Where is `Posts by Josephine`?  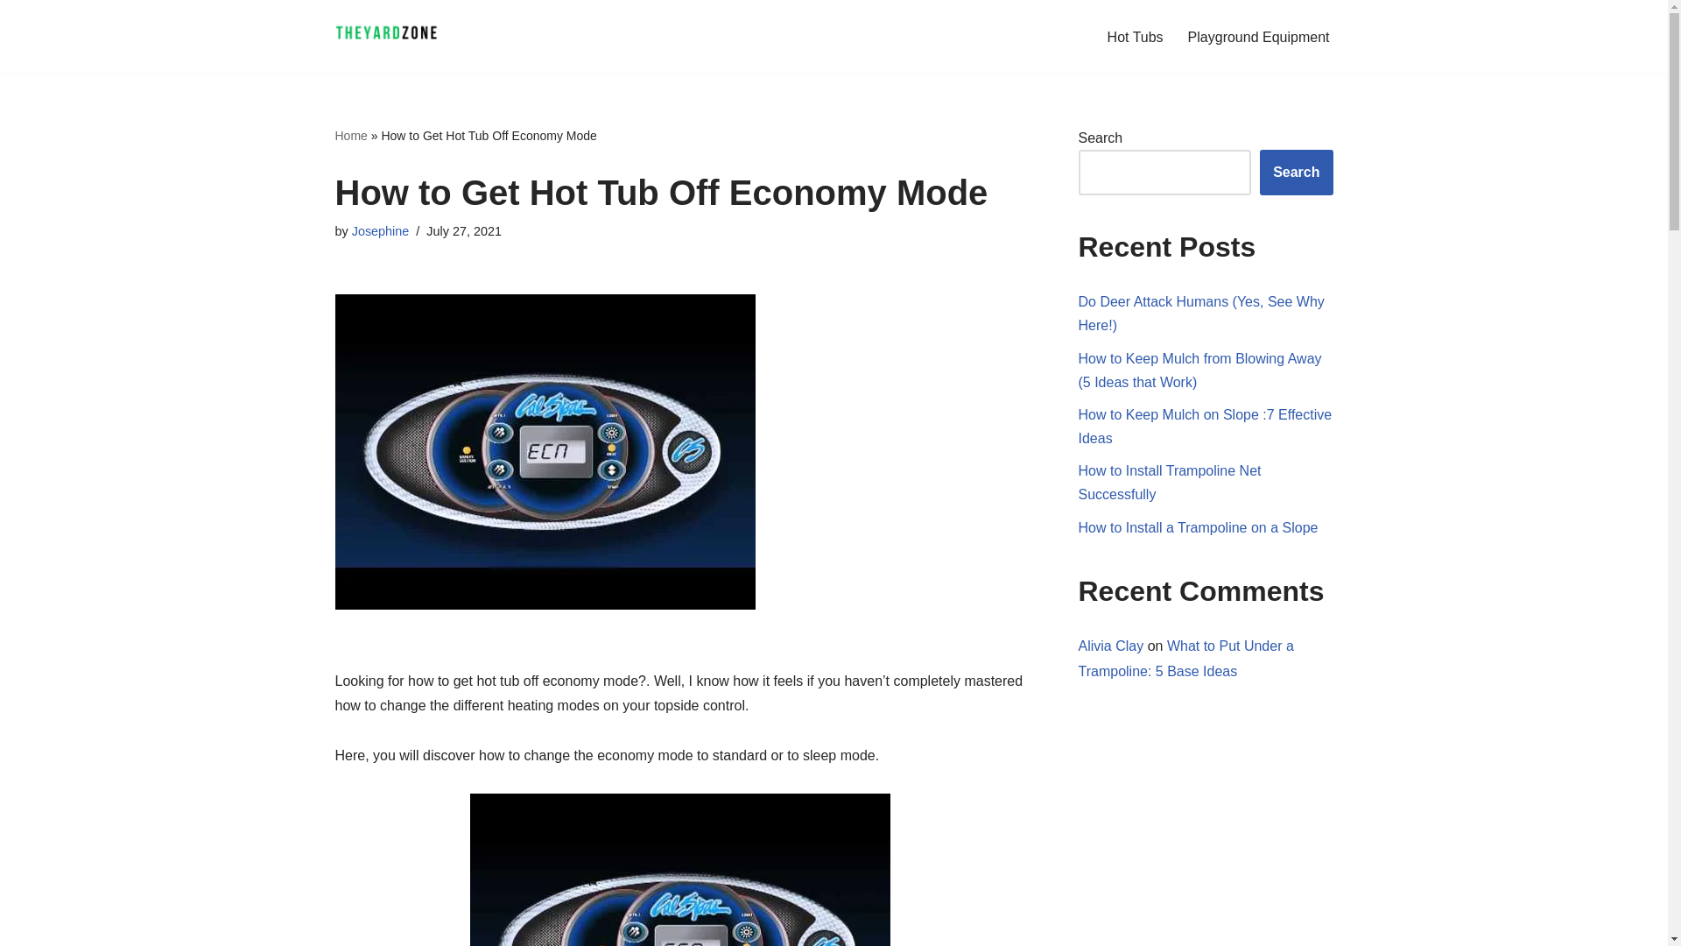 Posts by Josephine is located at coordinates (380, 231).